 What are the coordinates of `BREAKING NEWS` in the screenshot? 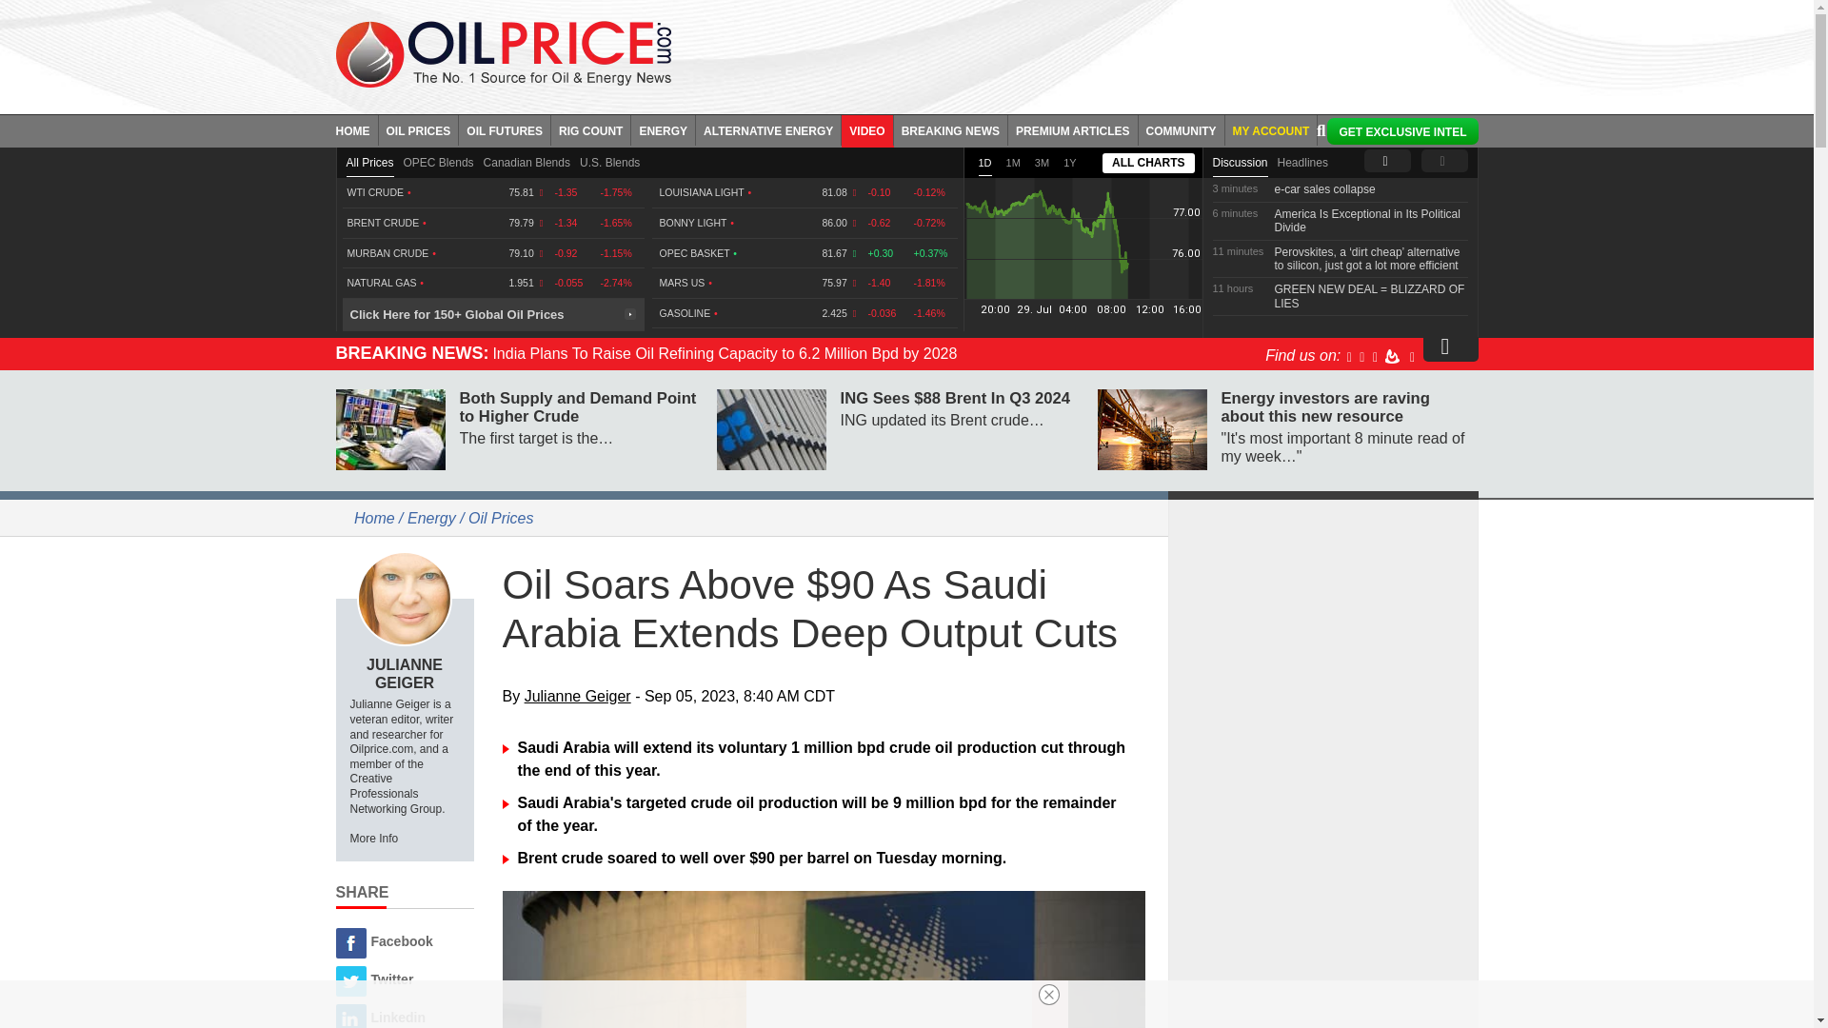 It's located at (950, 129).